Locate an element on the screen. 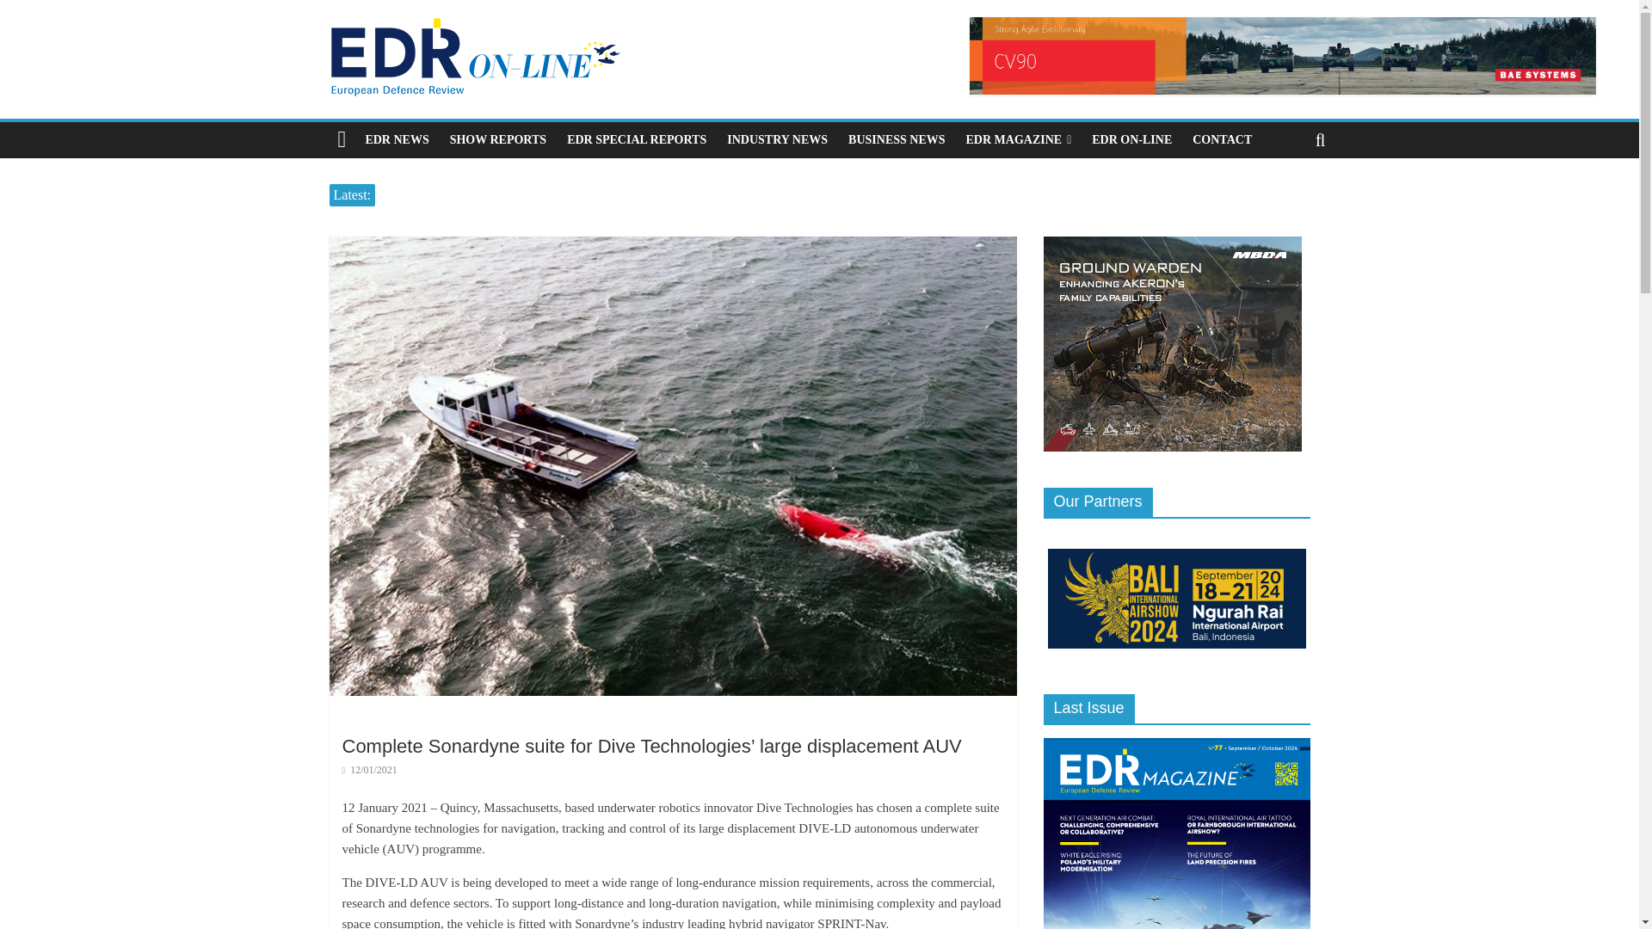  16:19 is located at coordinates (370, 769).